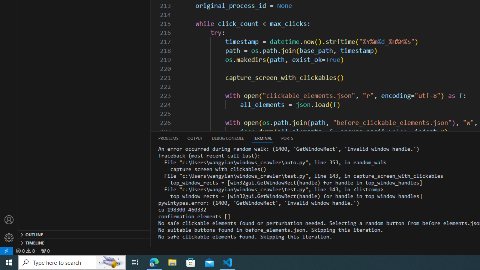 This screenshot has width=480, height=270. What do you see at coordinates (287, 138) in the screenshot?
I see `Ports` at bounding box center [287, 138].